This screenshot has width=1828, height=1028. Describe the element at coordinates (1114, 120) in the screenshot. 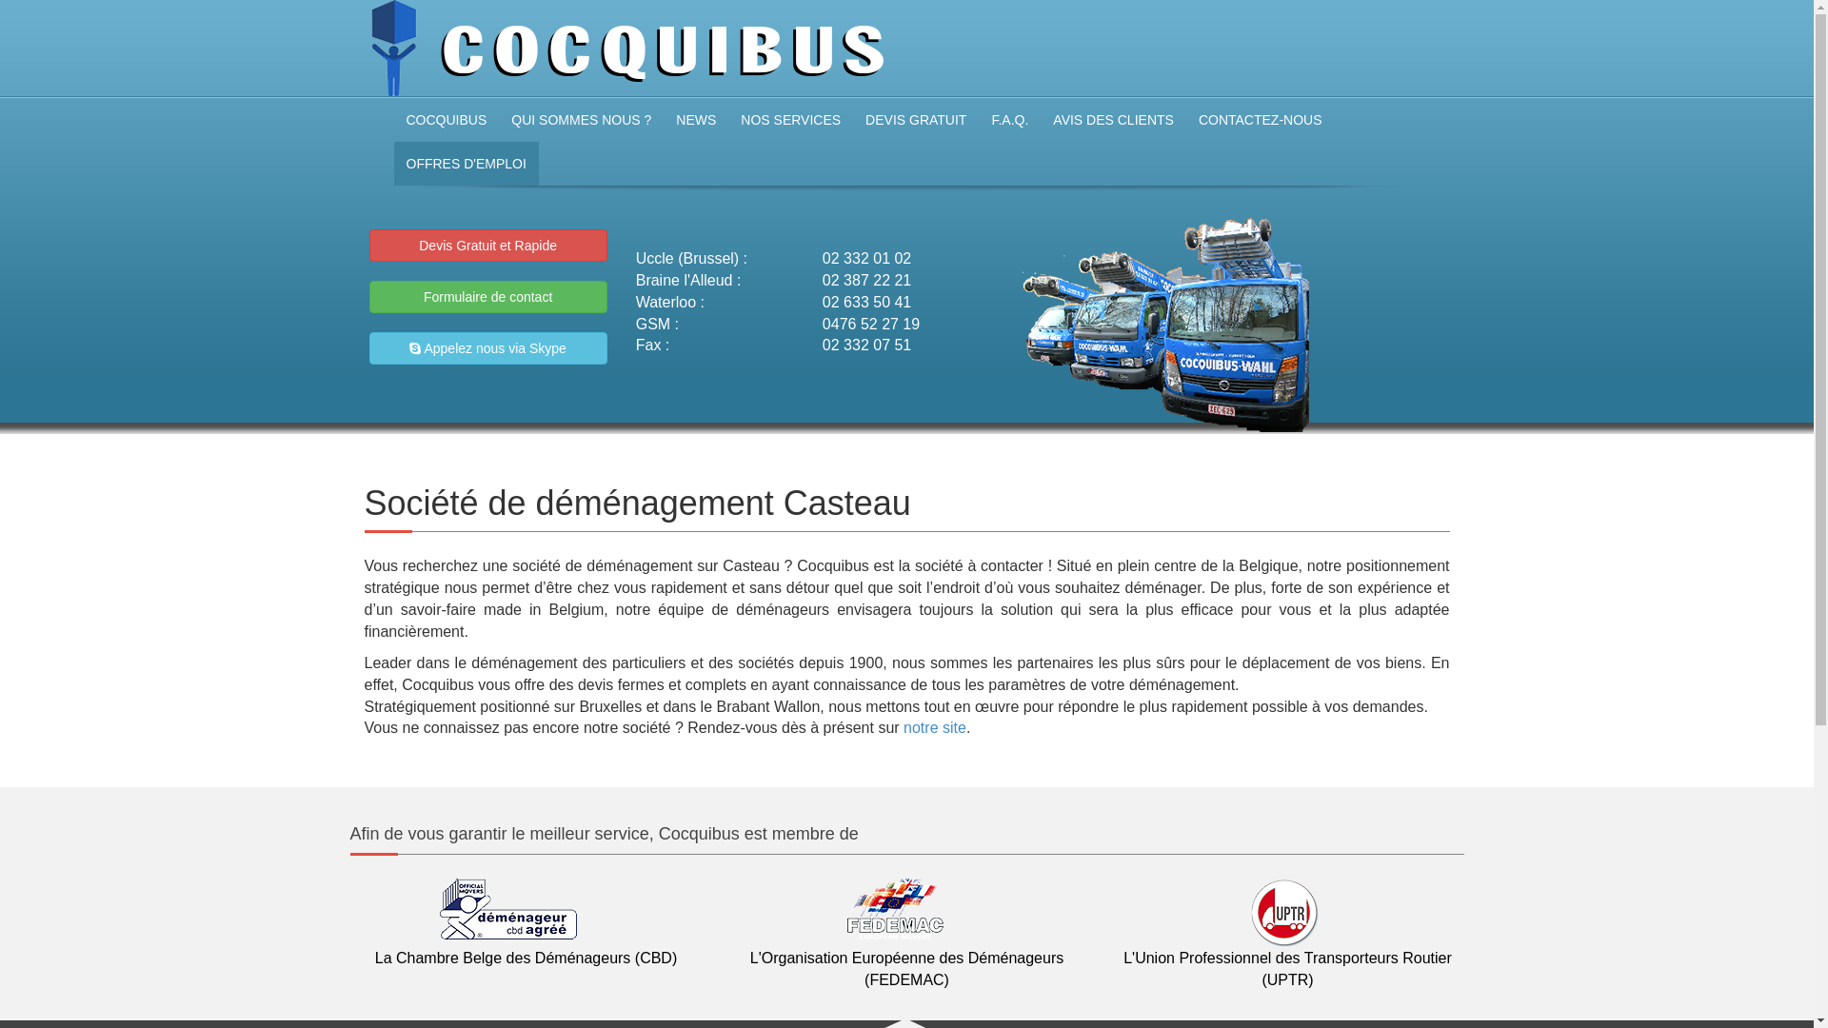

I see `AVIS DES CLIENTS` at that location.